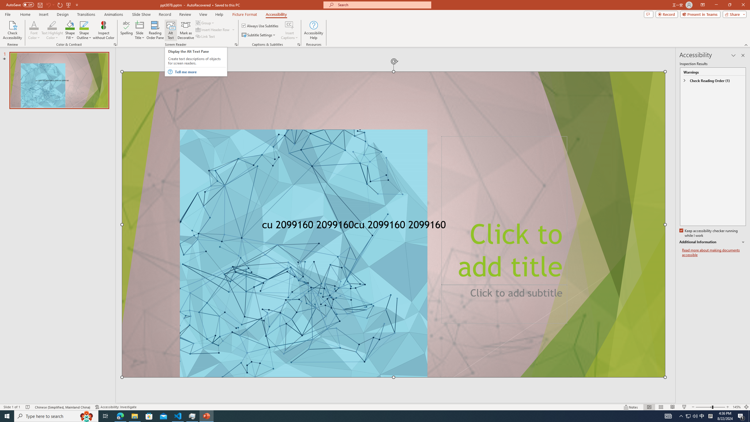 The image size is (750, 422). Describe the element at coordinates (115, 45) in the screenshot. I see `Color & Contrast` at that location.